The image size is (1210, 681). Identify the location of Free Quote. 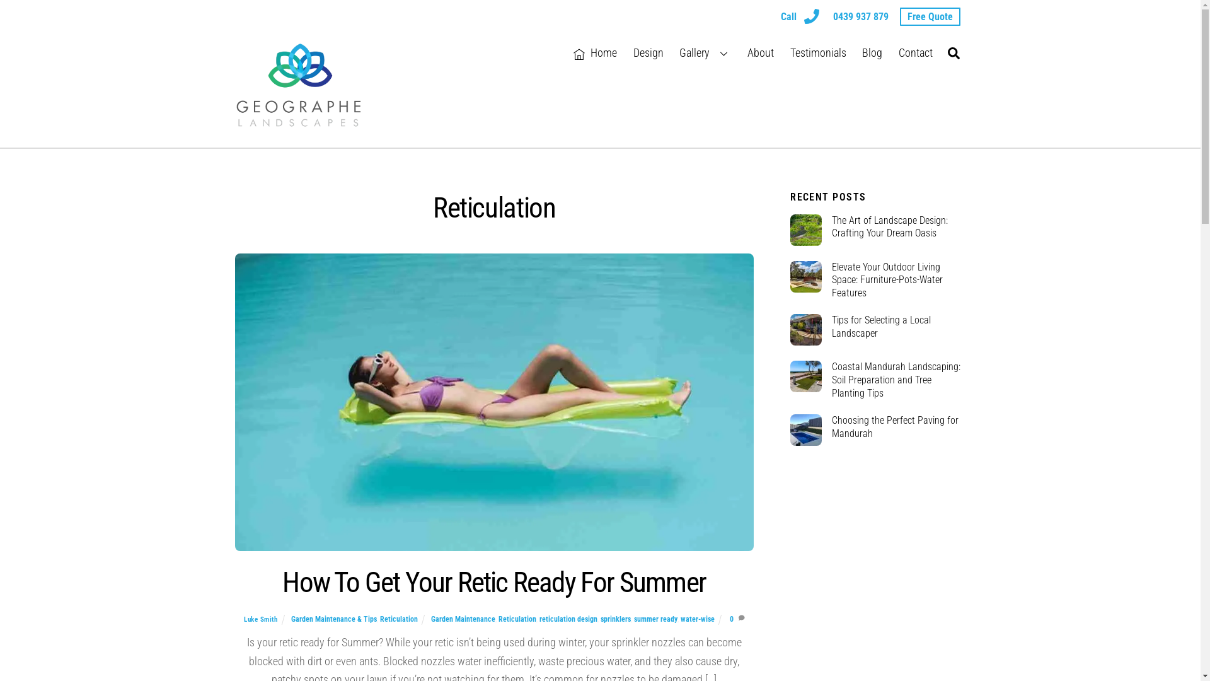
(930, 16).